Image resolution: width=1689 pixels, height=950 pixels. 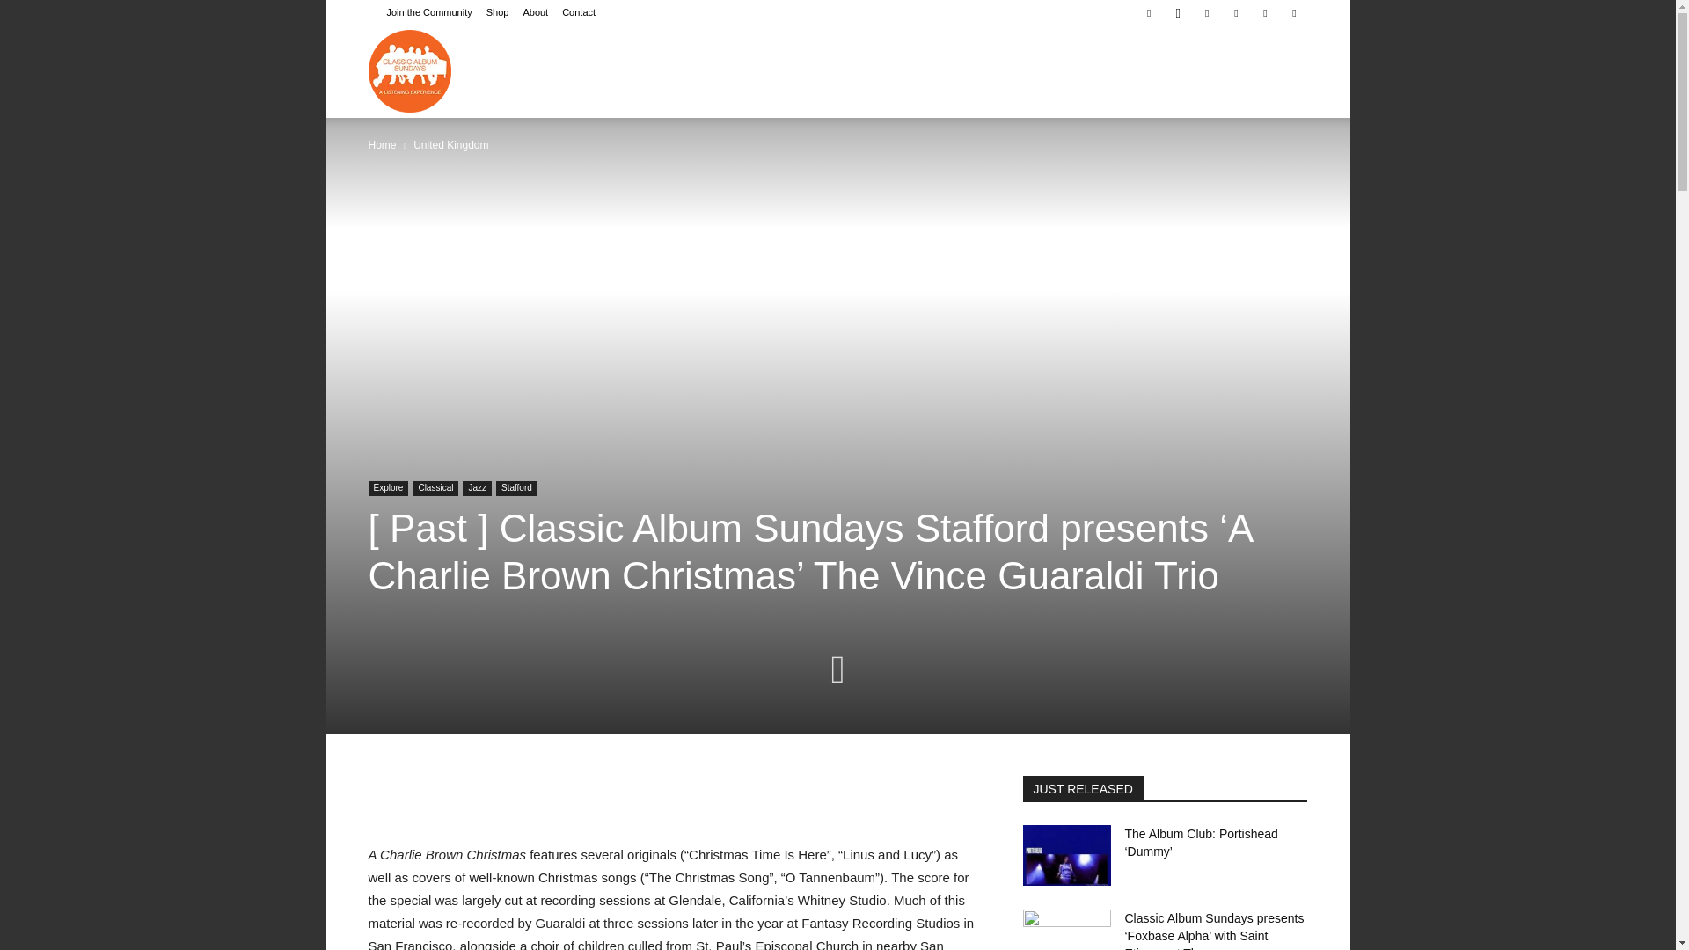 I want to click on Twitter, so click(x=1265, y=12).